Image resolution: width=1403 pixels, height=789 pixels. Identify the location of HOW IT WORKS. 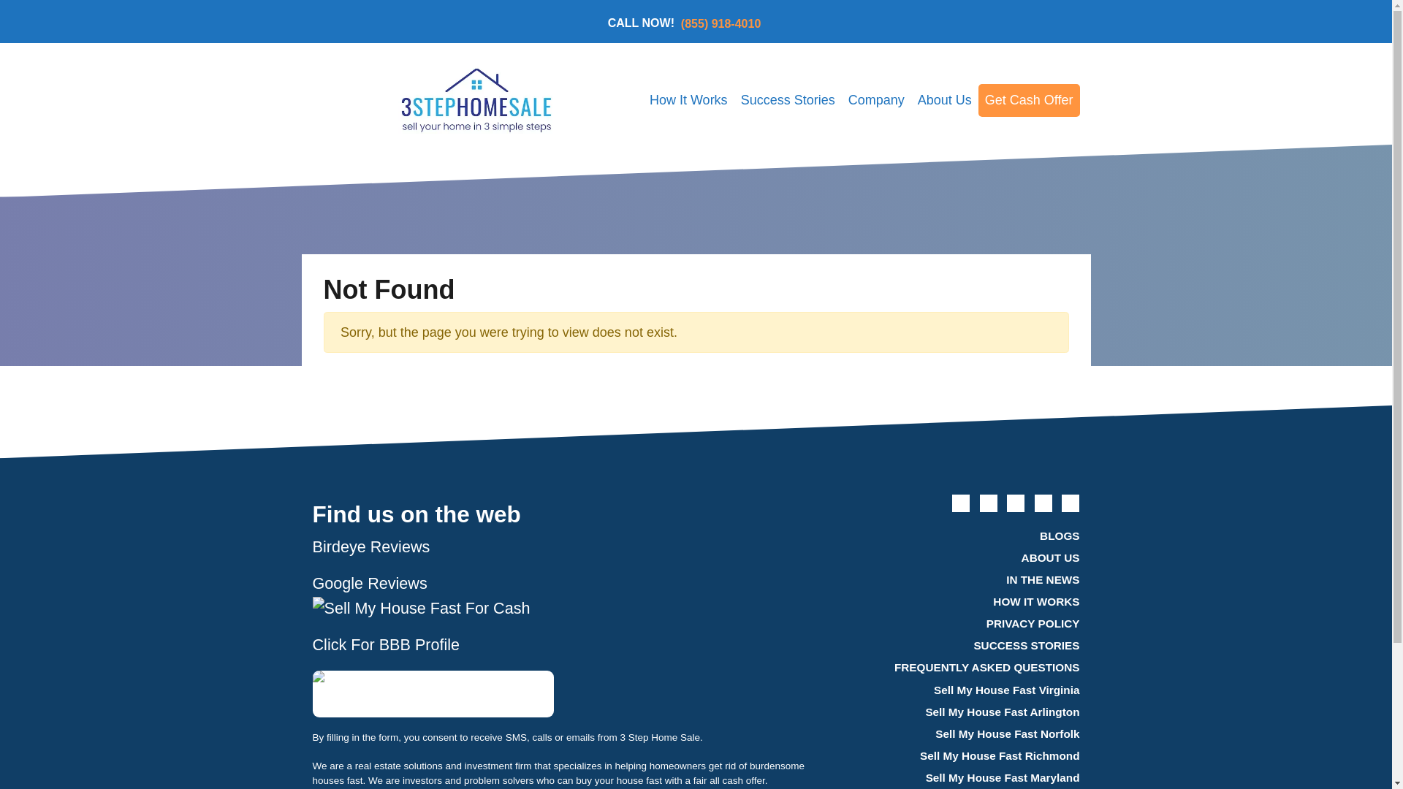
(959, 602).